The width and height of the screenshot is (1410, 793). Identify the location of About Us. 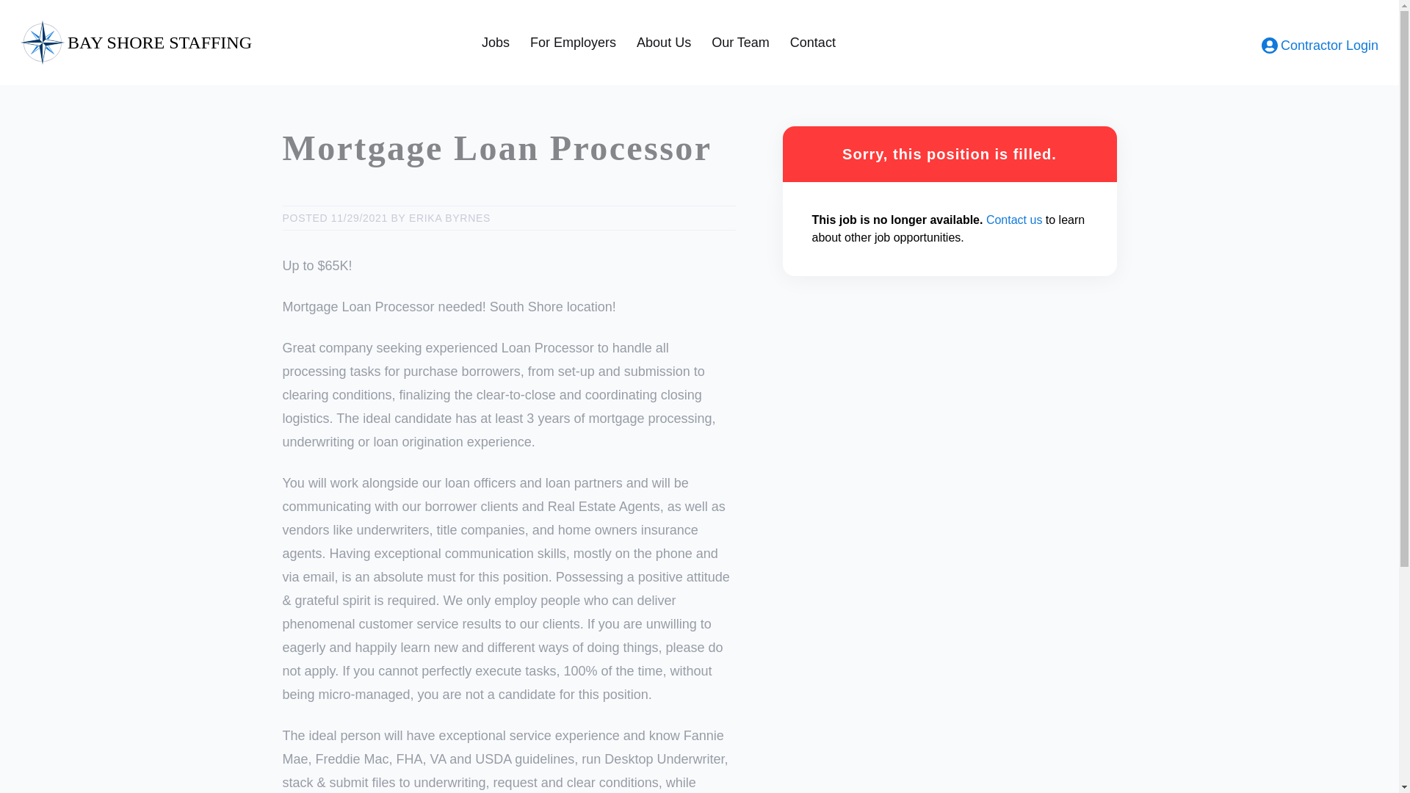
(664, 43).